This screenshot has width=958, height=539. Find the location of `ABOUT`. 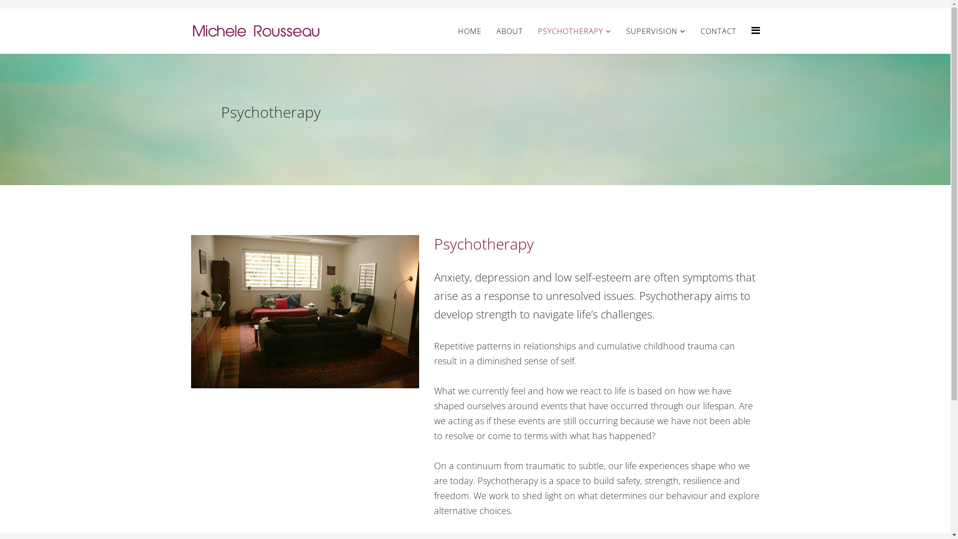

ABOUT is located at coordinates (509, 31).